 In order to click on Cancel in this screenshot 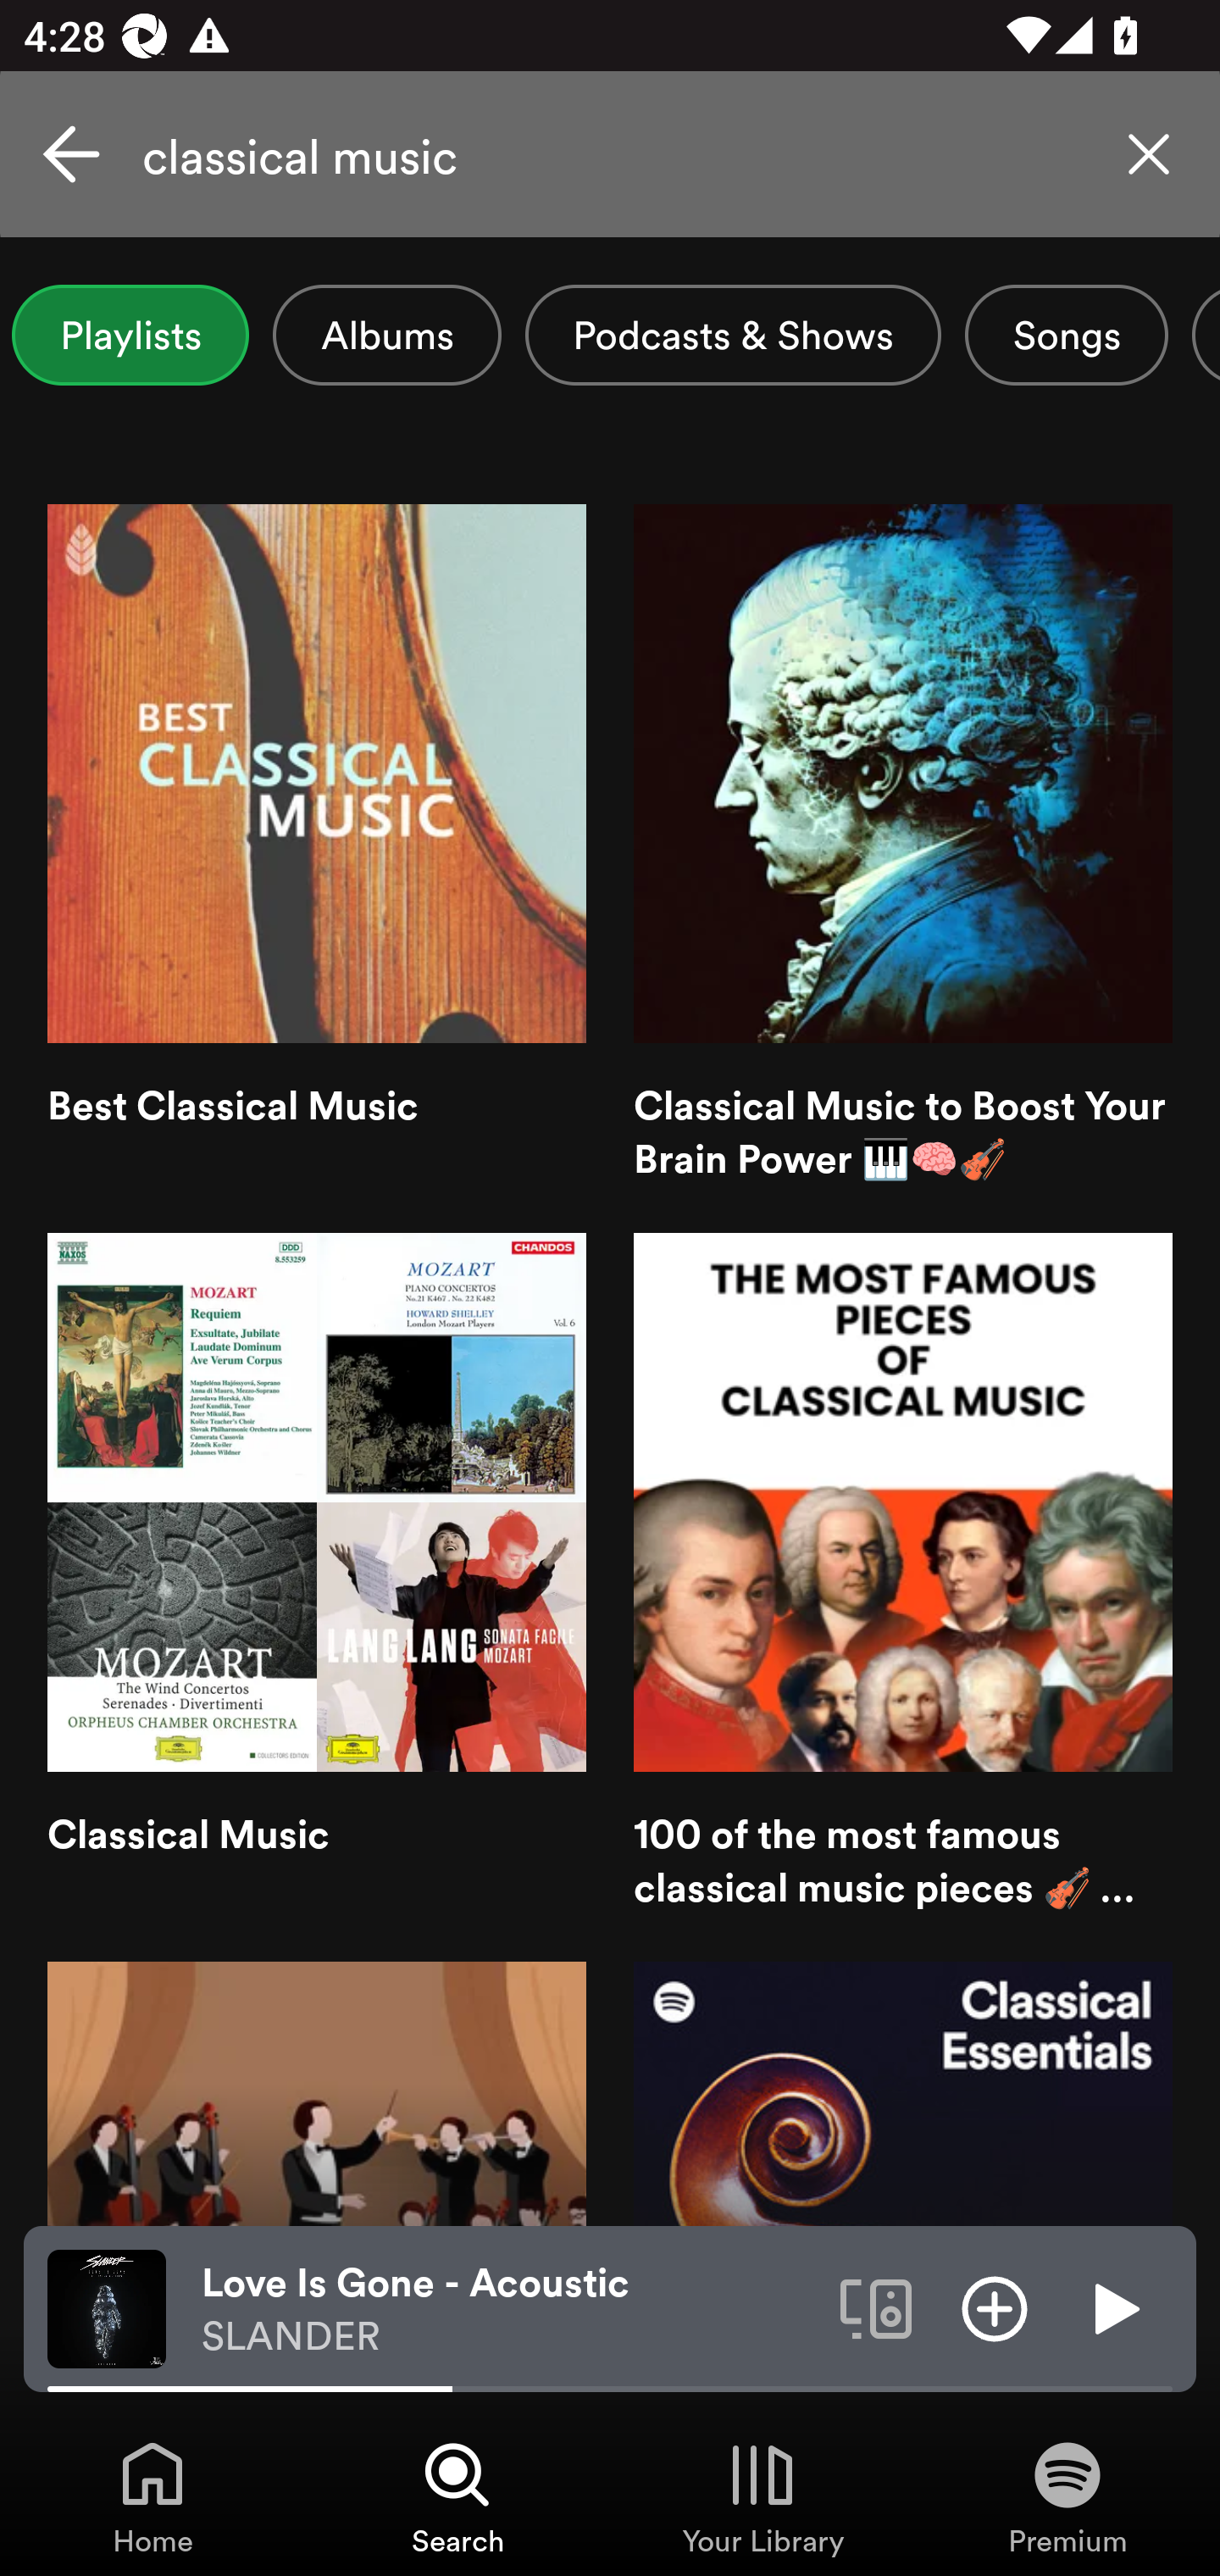, I will do `click(71, 154)`.